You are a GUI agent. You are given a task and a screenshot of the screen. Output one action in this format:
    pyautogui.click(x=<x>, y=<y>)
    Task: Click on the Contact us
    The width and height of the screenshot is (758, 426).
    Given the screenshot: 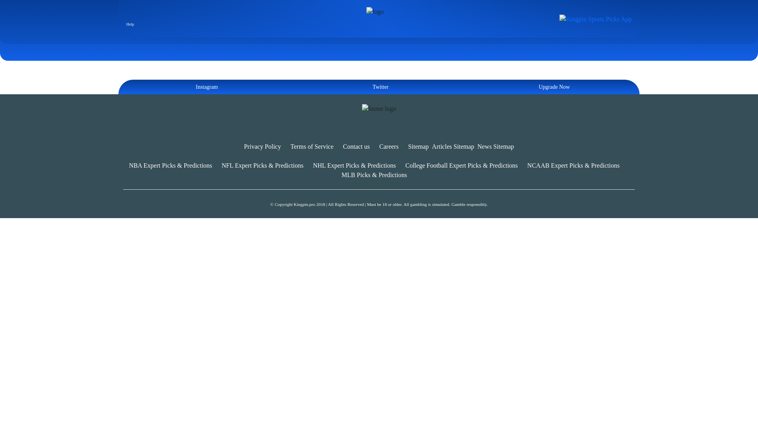 What is the action you would take?
    pyautogui.click(x=356, y=146)
    